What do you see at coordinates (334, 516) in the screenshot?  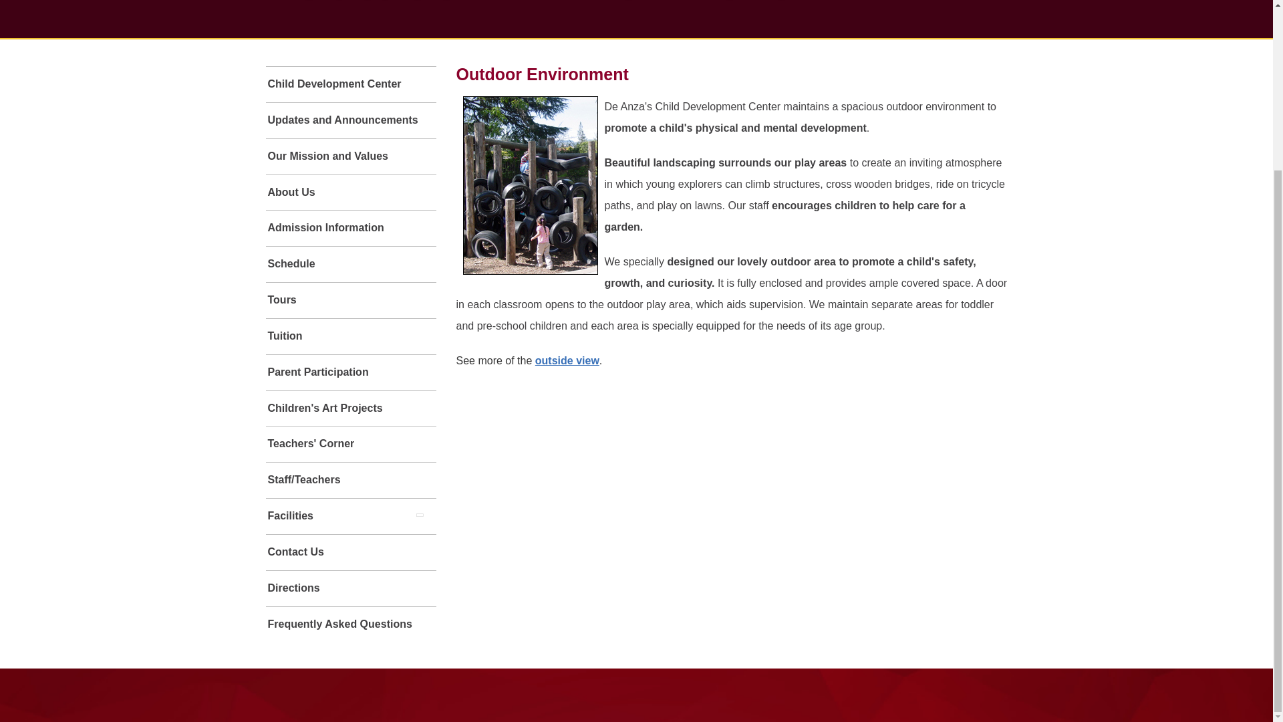 I see `Facilities` at bounding box center [334, 516].